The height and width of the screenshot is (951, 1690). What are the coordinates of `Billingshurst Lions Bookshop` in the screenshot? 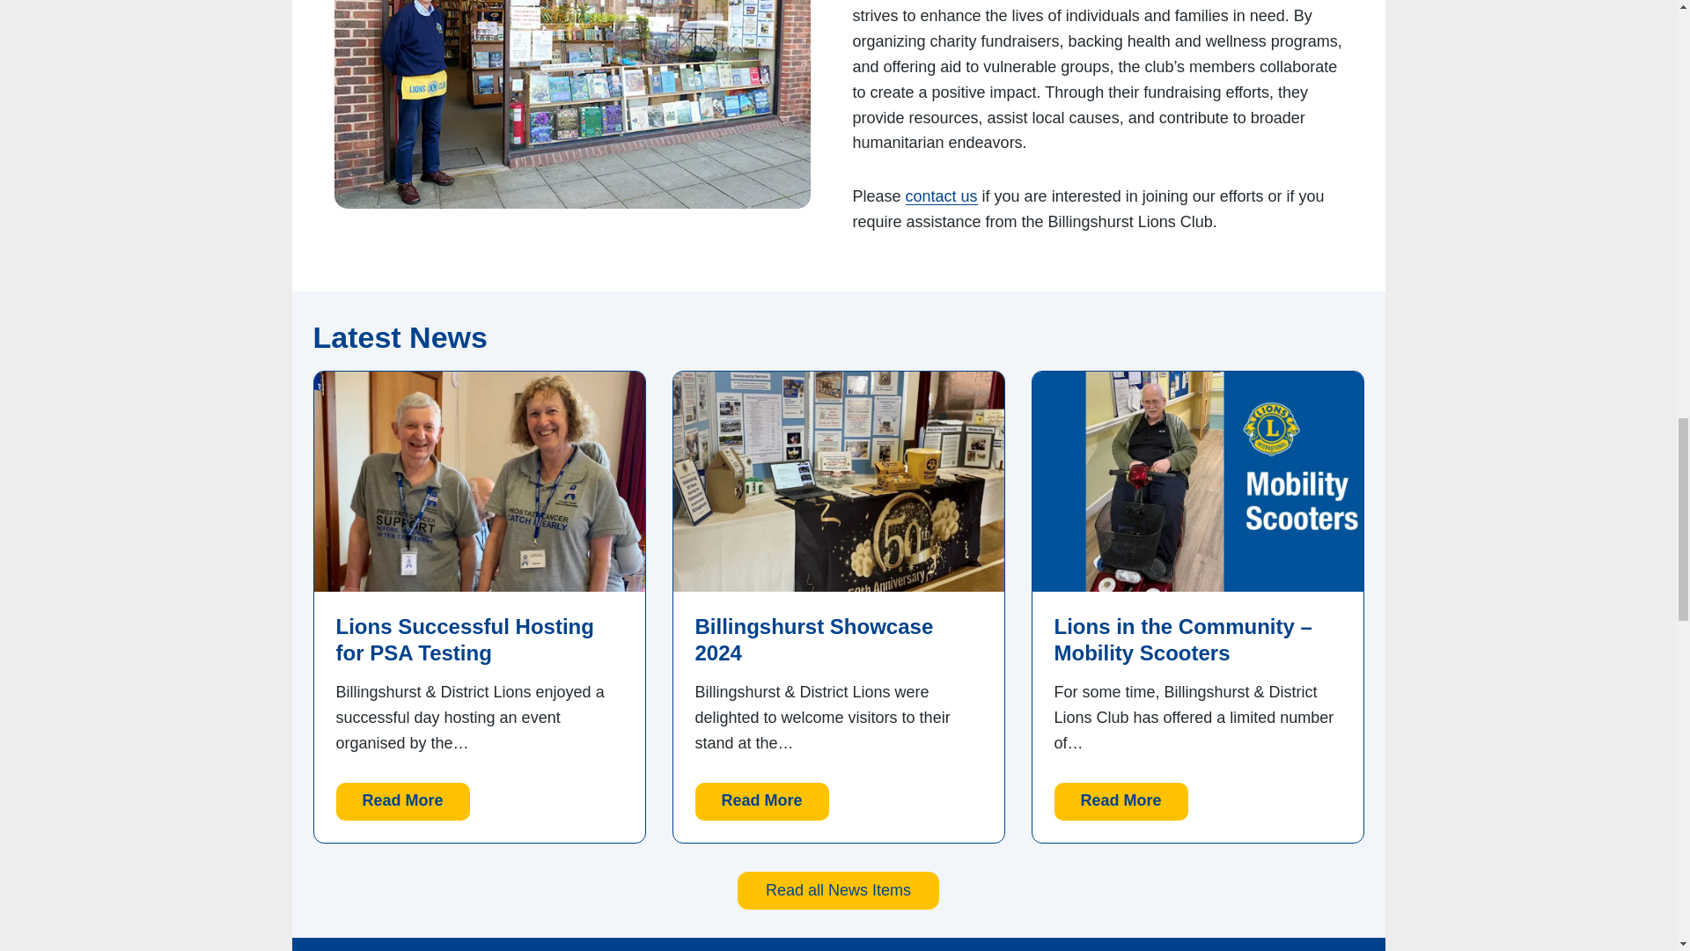 It's located at (480, 639).